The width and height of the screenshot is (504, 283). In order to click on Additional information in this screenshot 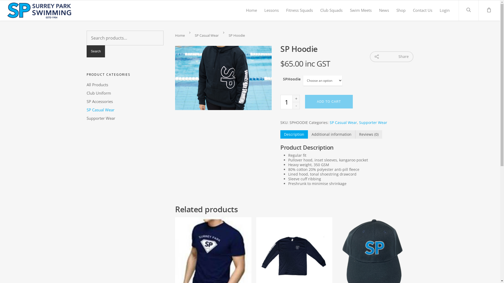, I will do `click(332, 134)`.